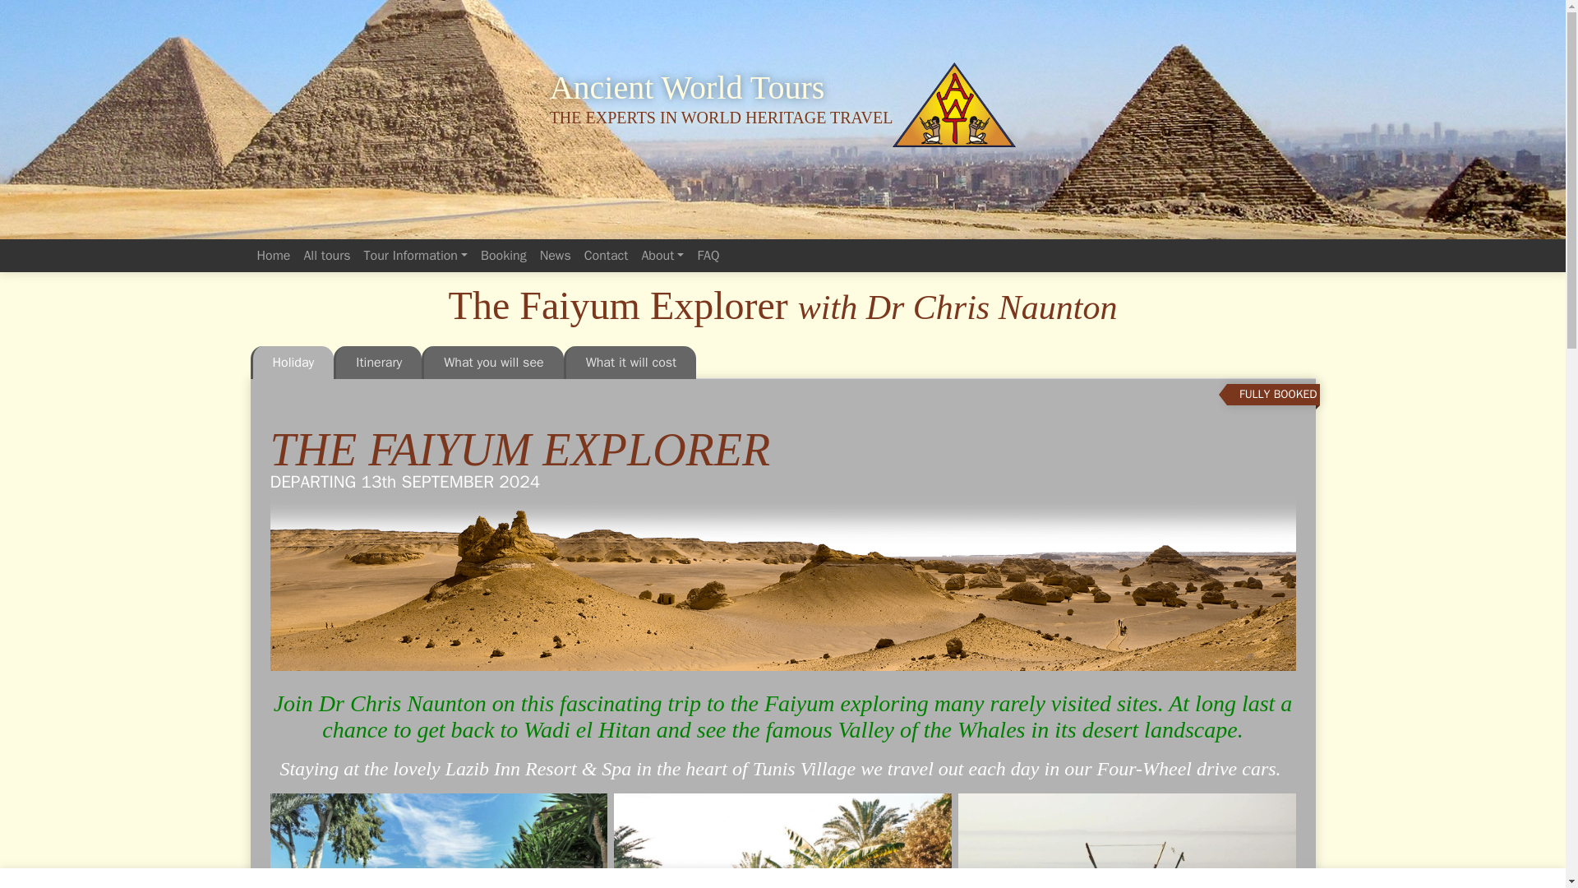 The width and height of the screenshot is (1578, 888). Describe the element at coordinates (503, 255) in the screenshot. I see `Booking` at that location.